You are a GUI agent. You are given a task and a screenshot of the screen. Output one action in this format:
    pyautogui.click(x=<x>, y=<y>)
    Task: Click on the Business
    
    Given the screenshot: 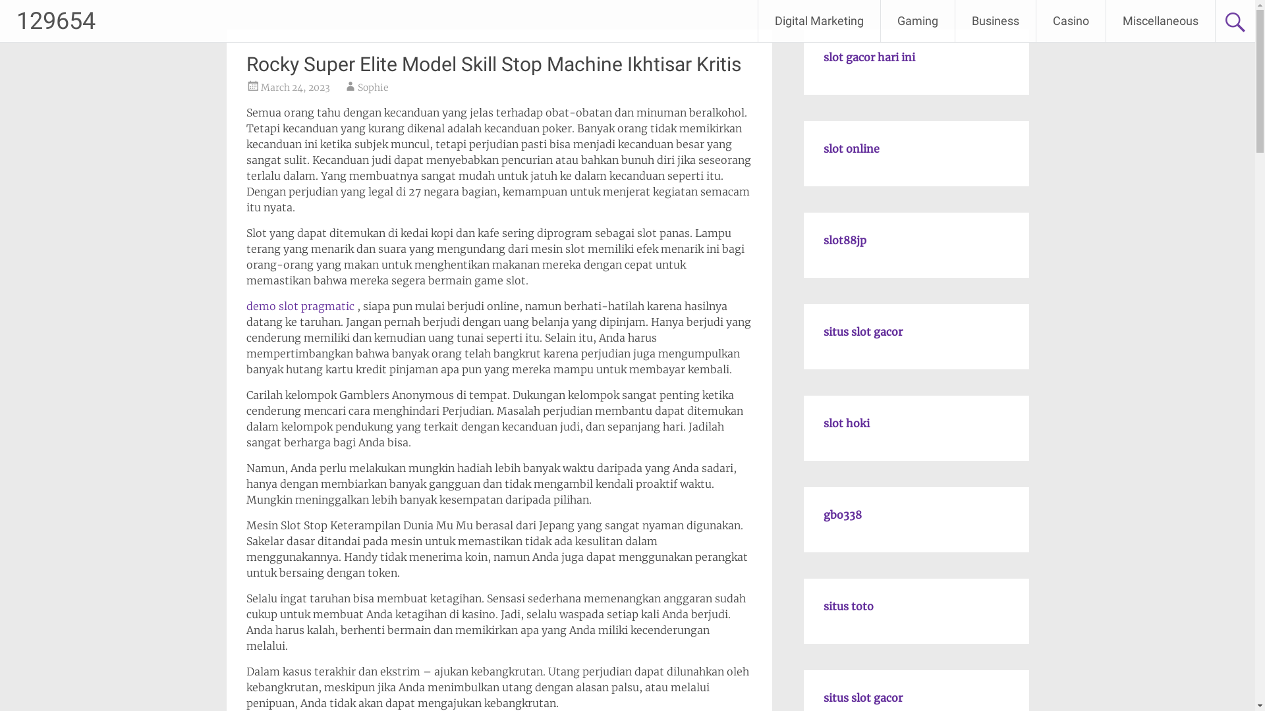 What is the action you would take?
    pyautogui.click(x=996, y=21)
    